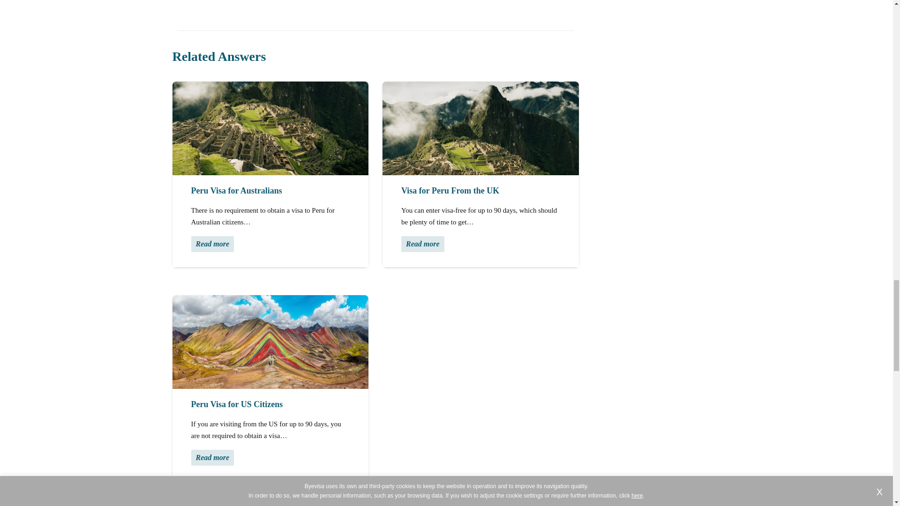  I want to click on Peru Visa for Australians, so click(271, 128).